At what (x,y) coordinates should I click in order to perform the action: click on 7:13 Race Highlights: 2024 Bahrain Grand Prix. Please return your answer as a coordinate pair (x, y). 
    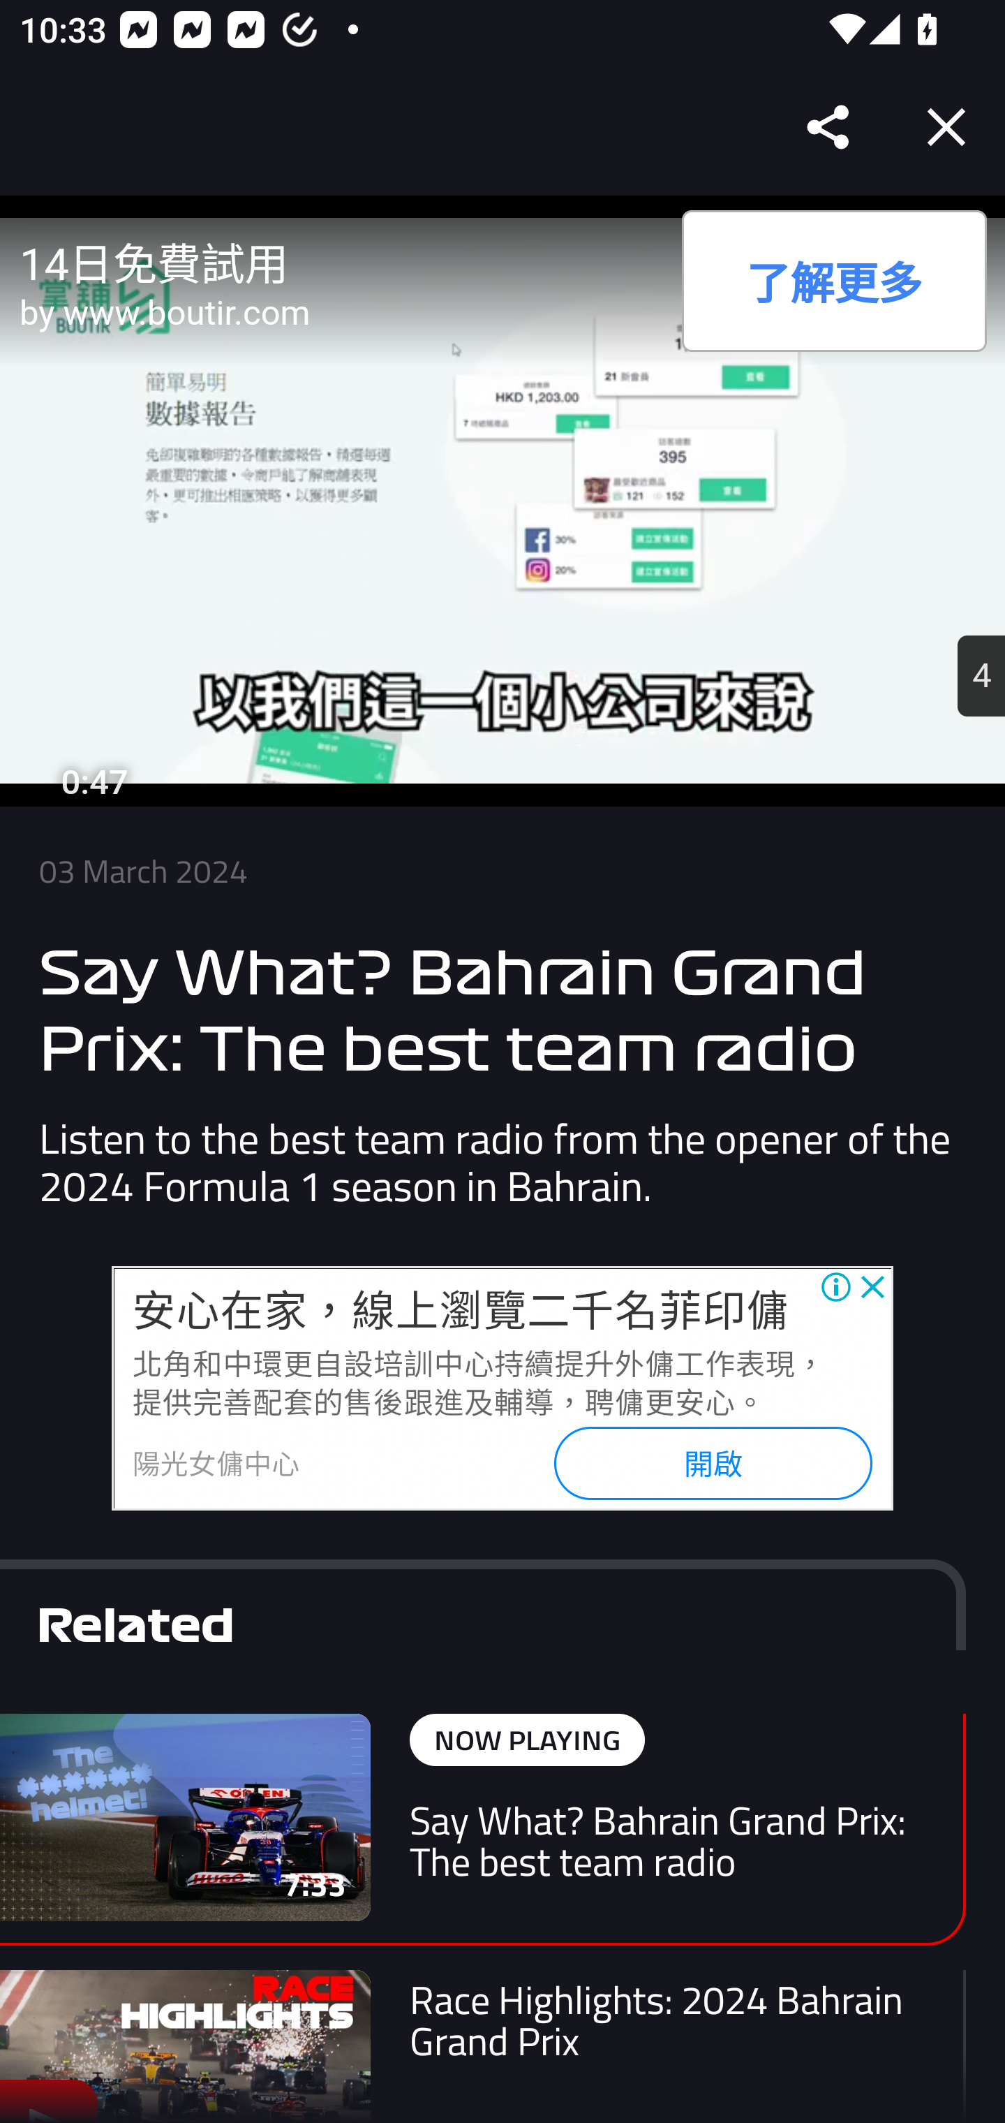
    Looking at the image, I should click on (483, 2046).